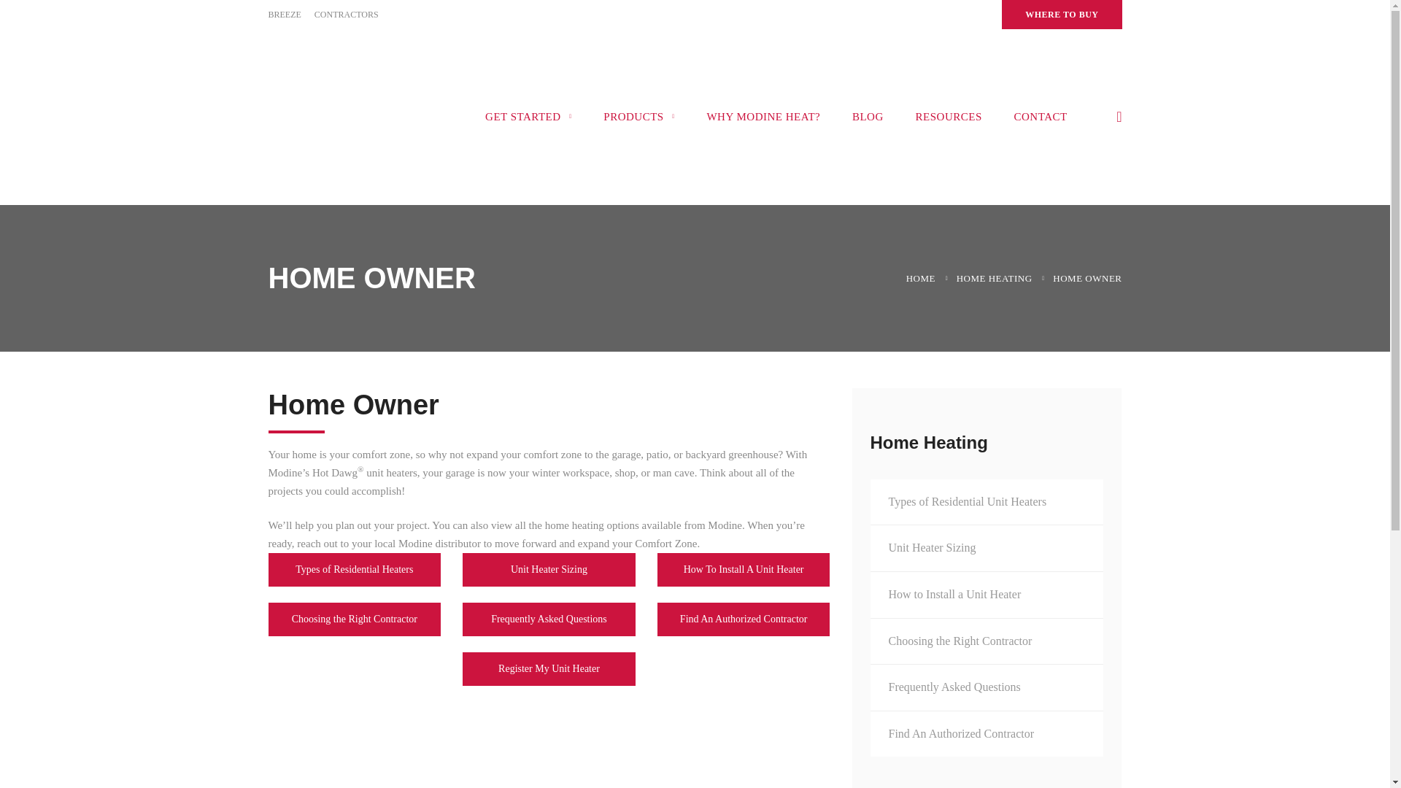 The image size is (1401, 788). I want to click on BLOG, so click(868, 117).